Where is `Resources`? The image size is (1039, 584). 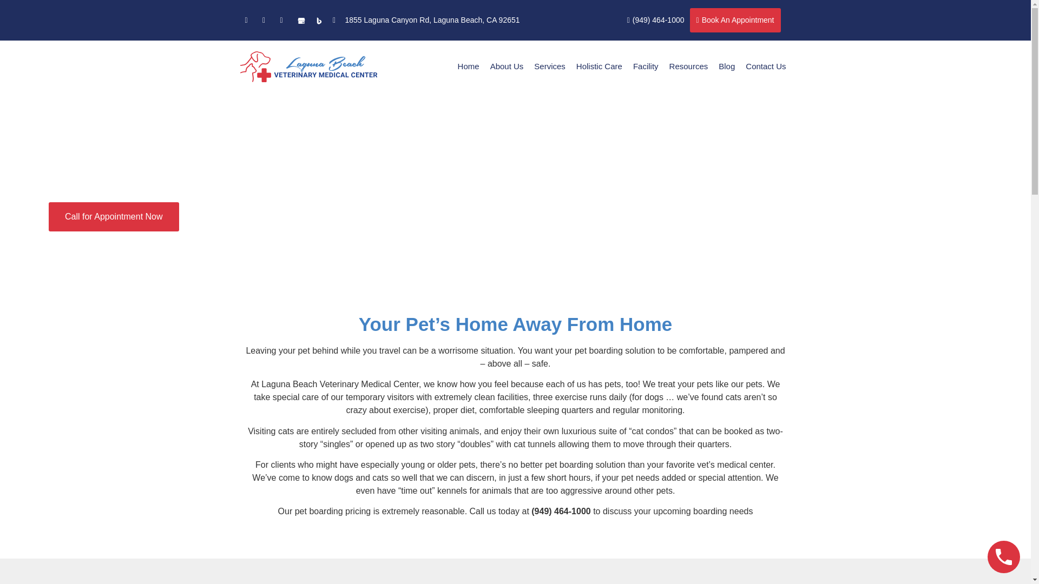
Resources is located at coordinates (688, 66).